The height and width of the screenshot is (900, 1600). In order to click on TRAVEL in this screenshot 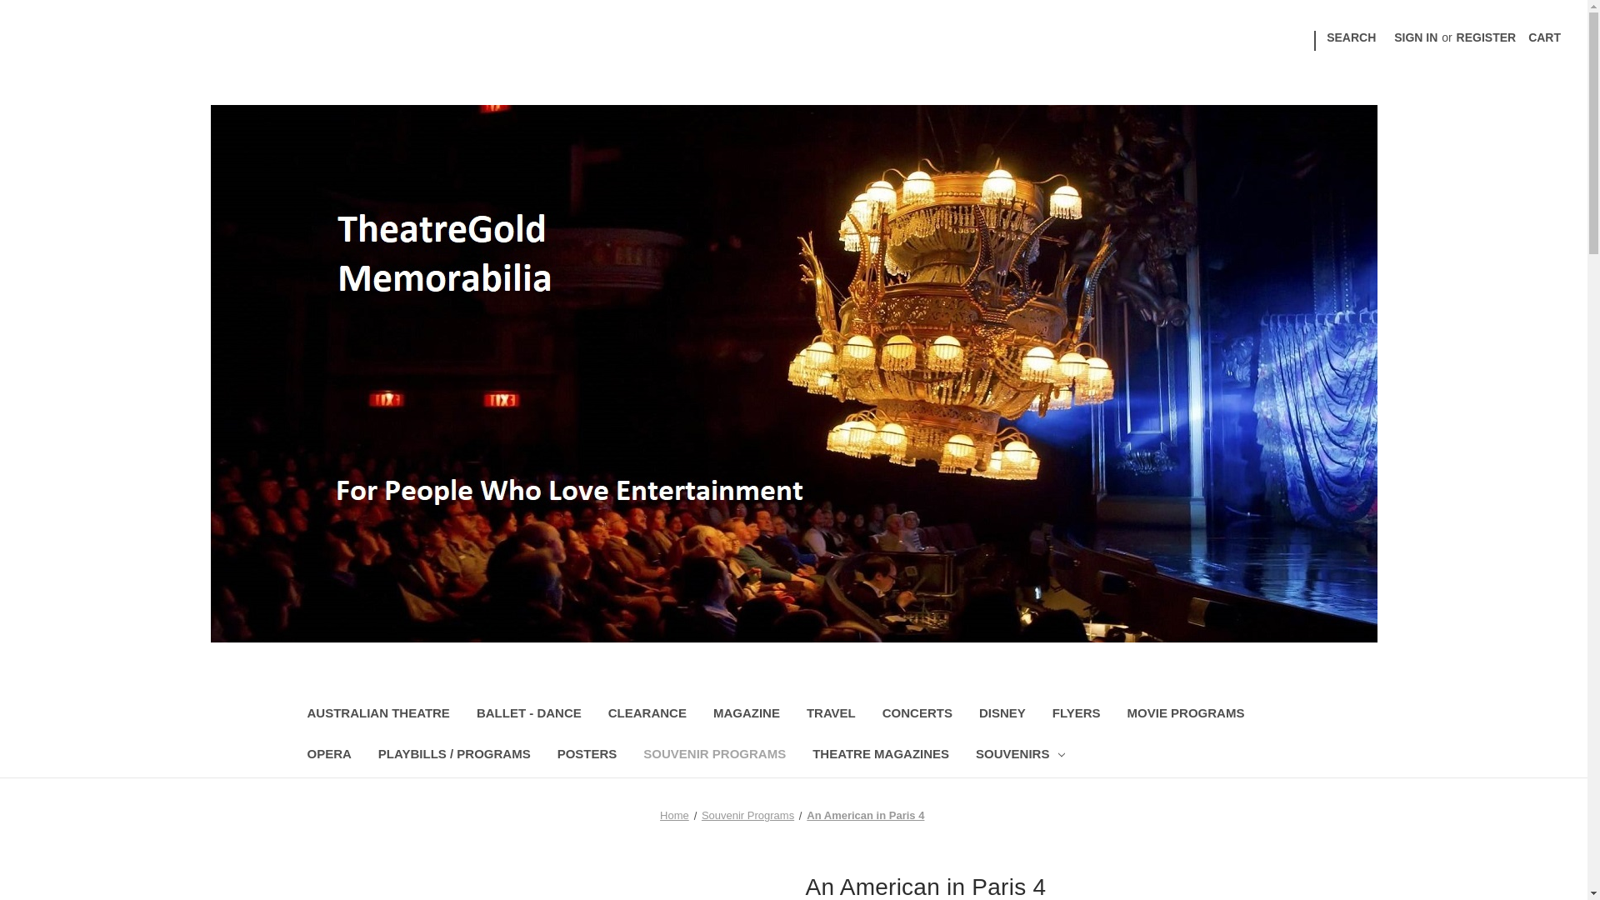, I will do `click(831, 715)`.